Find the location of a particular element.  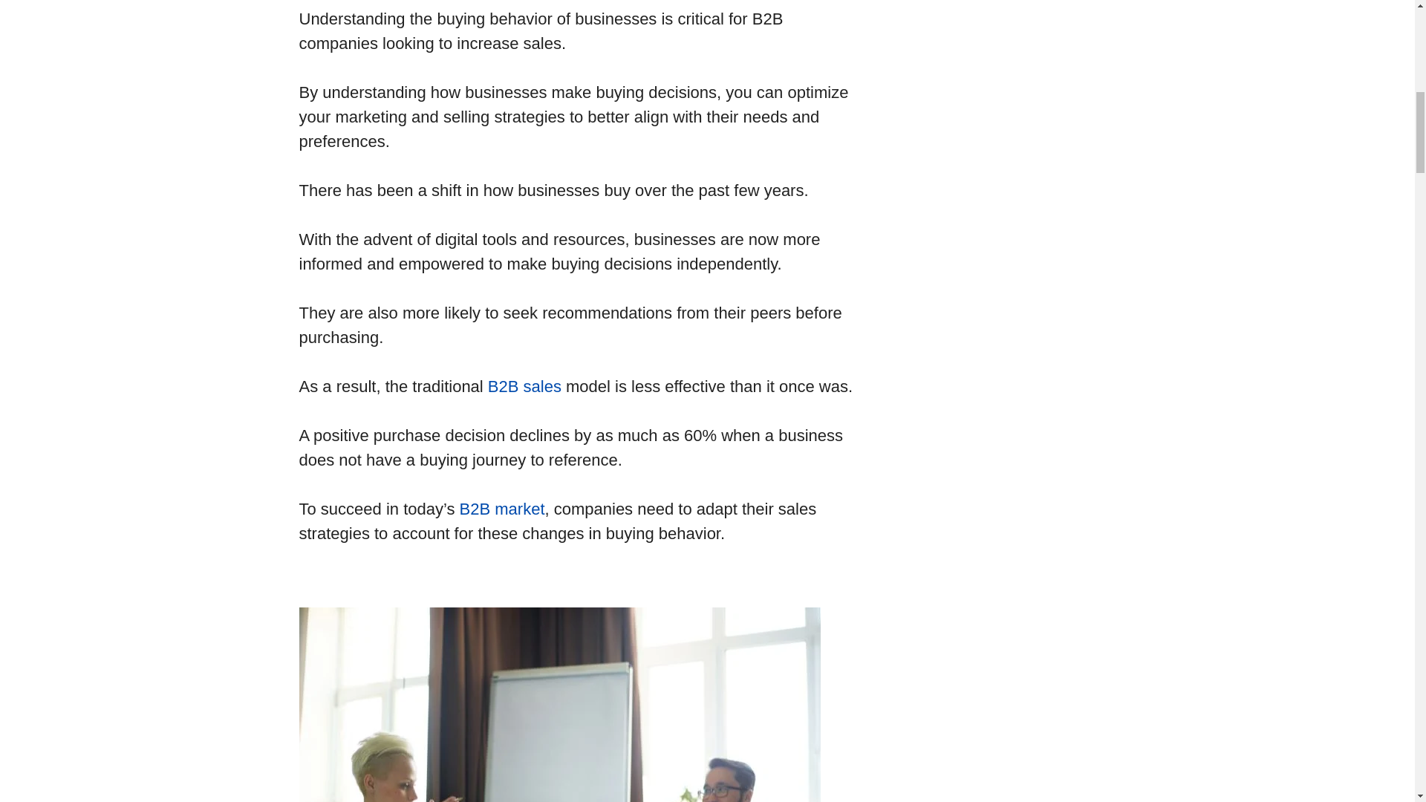

B2B sales is located at coordinates (524, 386).